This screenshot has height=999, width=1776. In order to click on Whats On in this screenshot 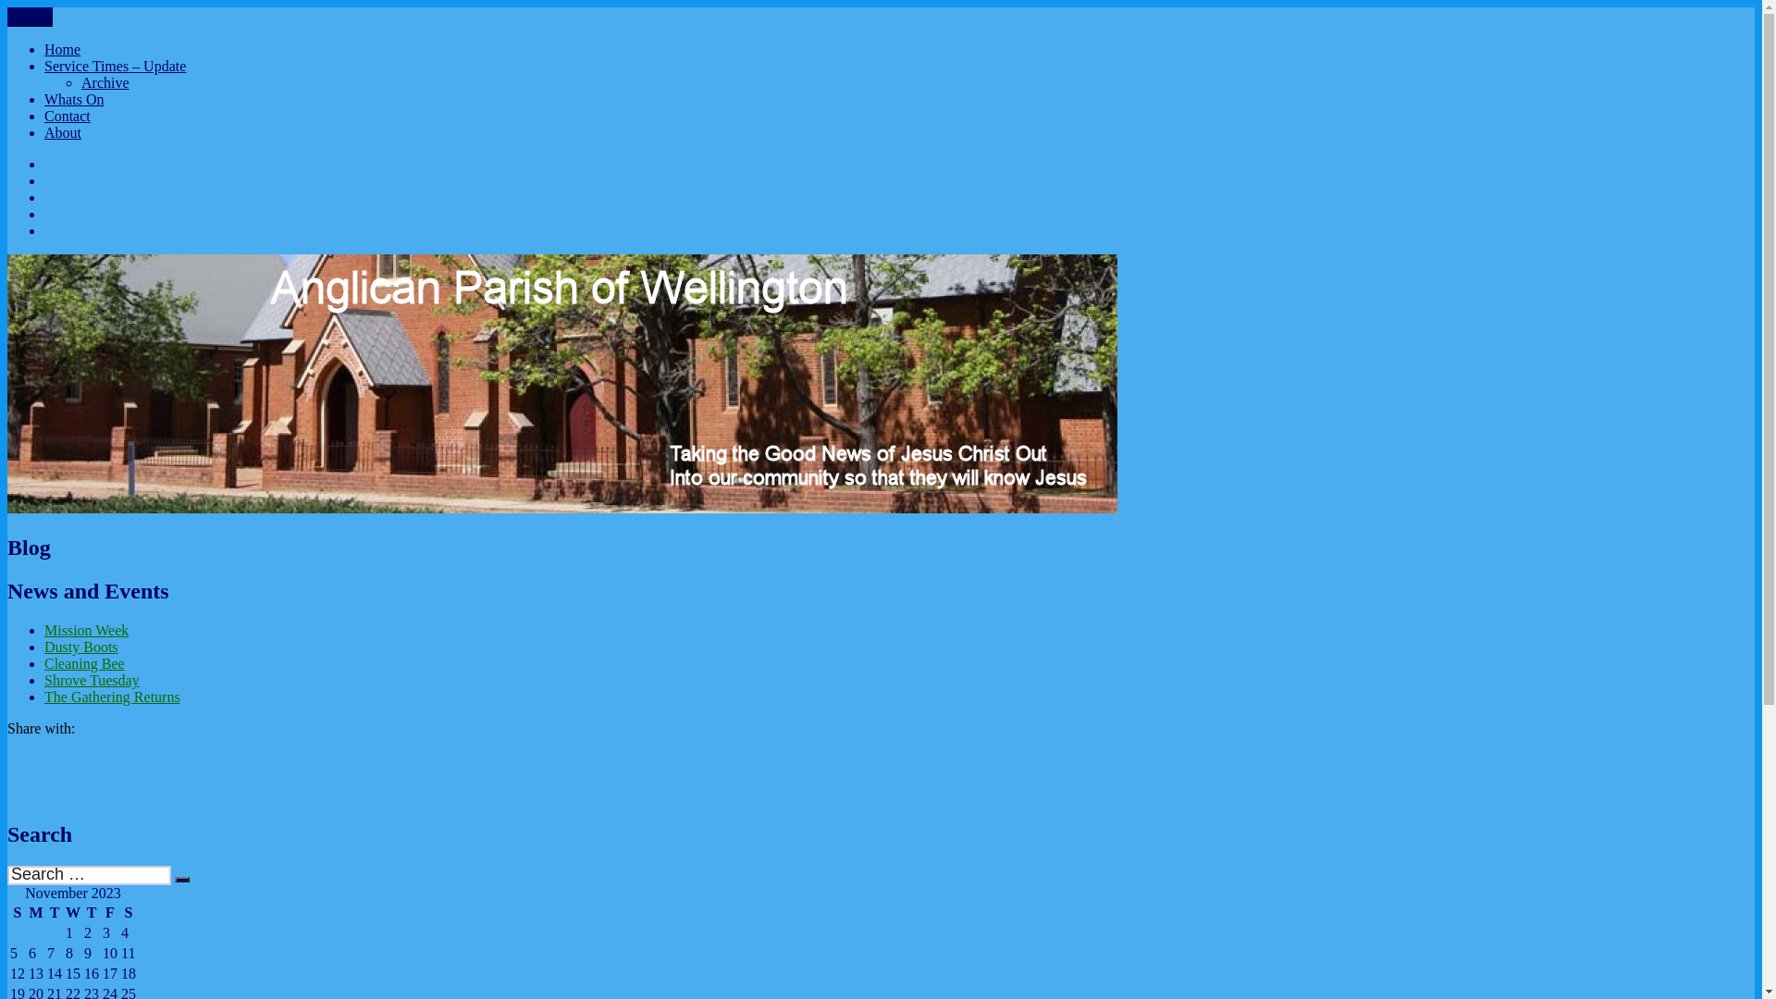, I will do `click(74, 100)`.